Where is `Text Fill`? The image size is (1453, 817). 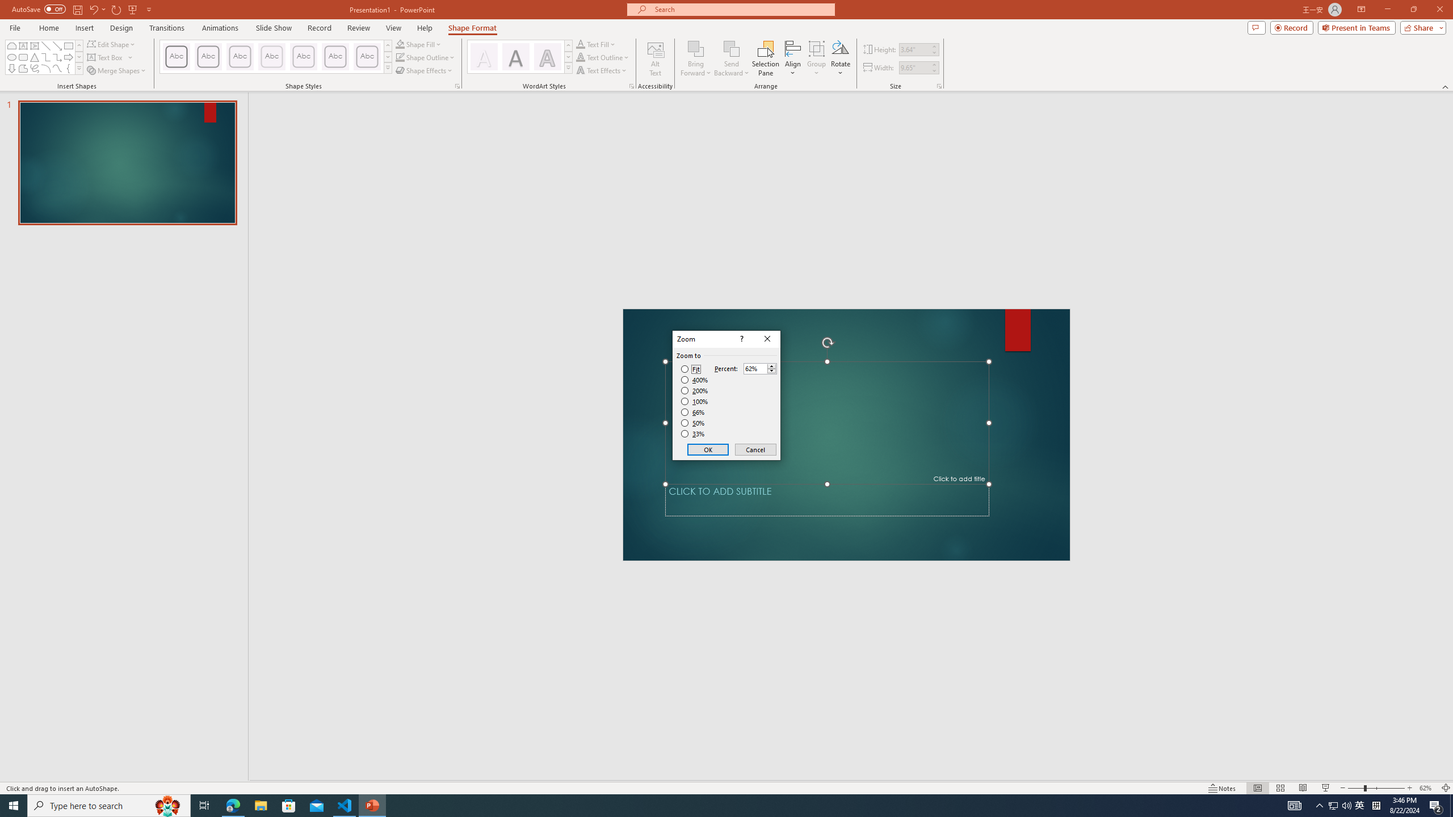 Text Fill is located at coordinates (596, 44).